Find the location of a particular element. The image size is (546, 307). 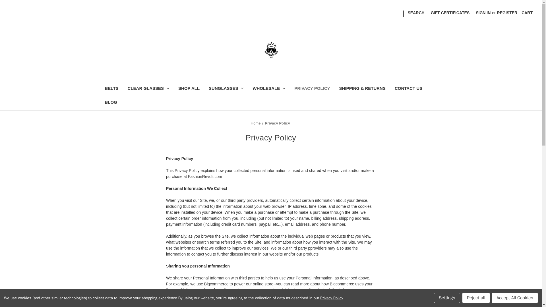

SUNGLASSES is located at coordinates (226, 89).